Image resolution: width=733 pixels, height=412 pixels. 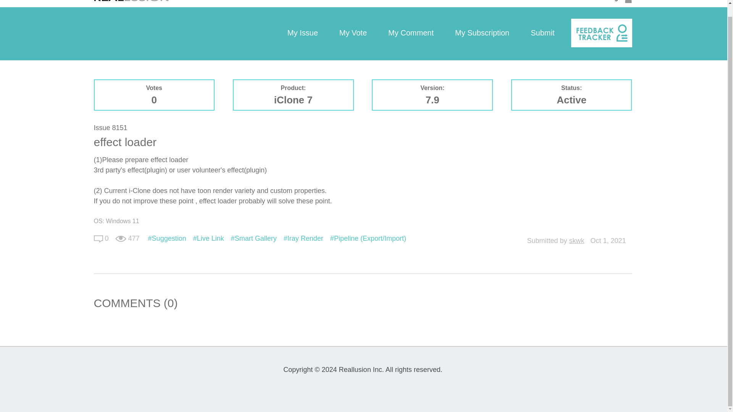 What do you see at coordinates (542, 34) in the screenshot?
I see `Submit` at bounding box center [542, 34].